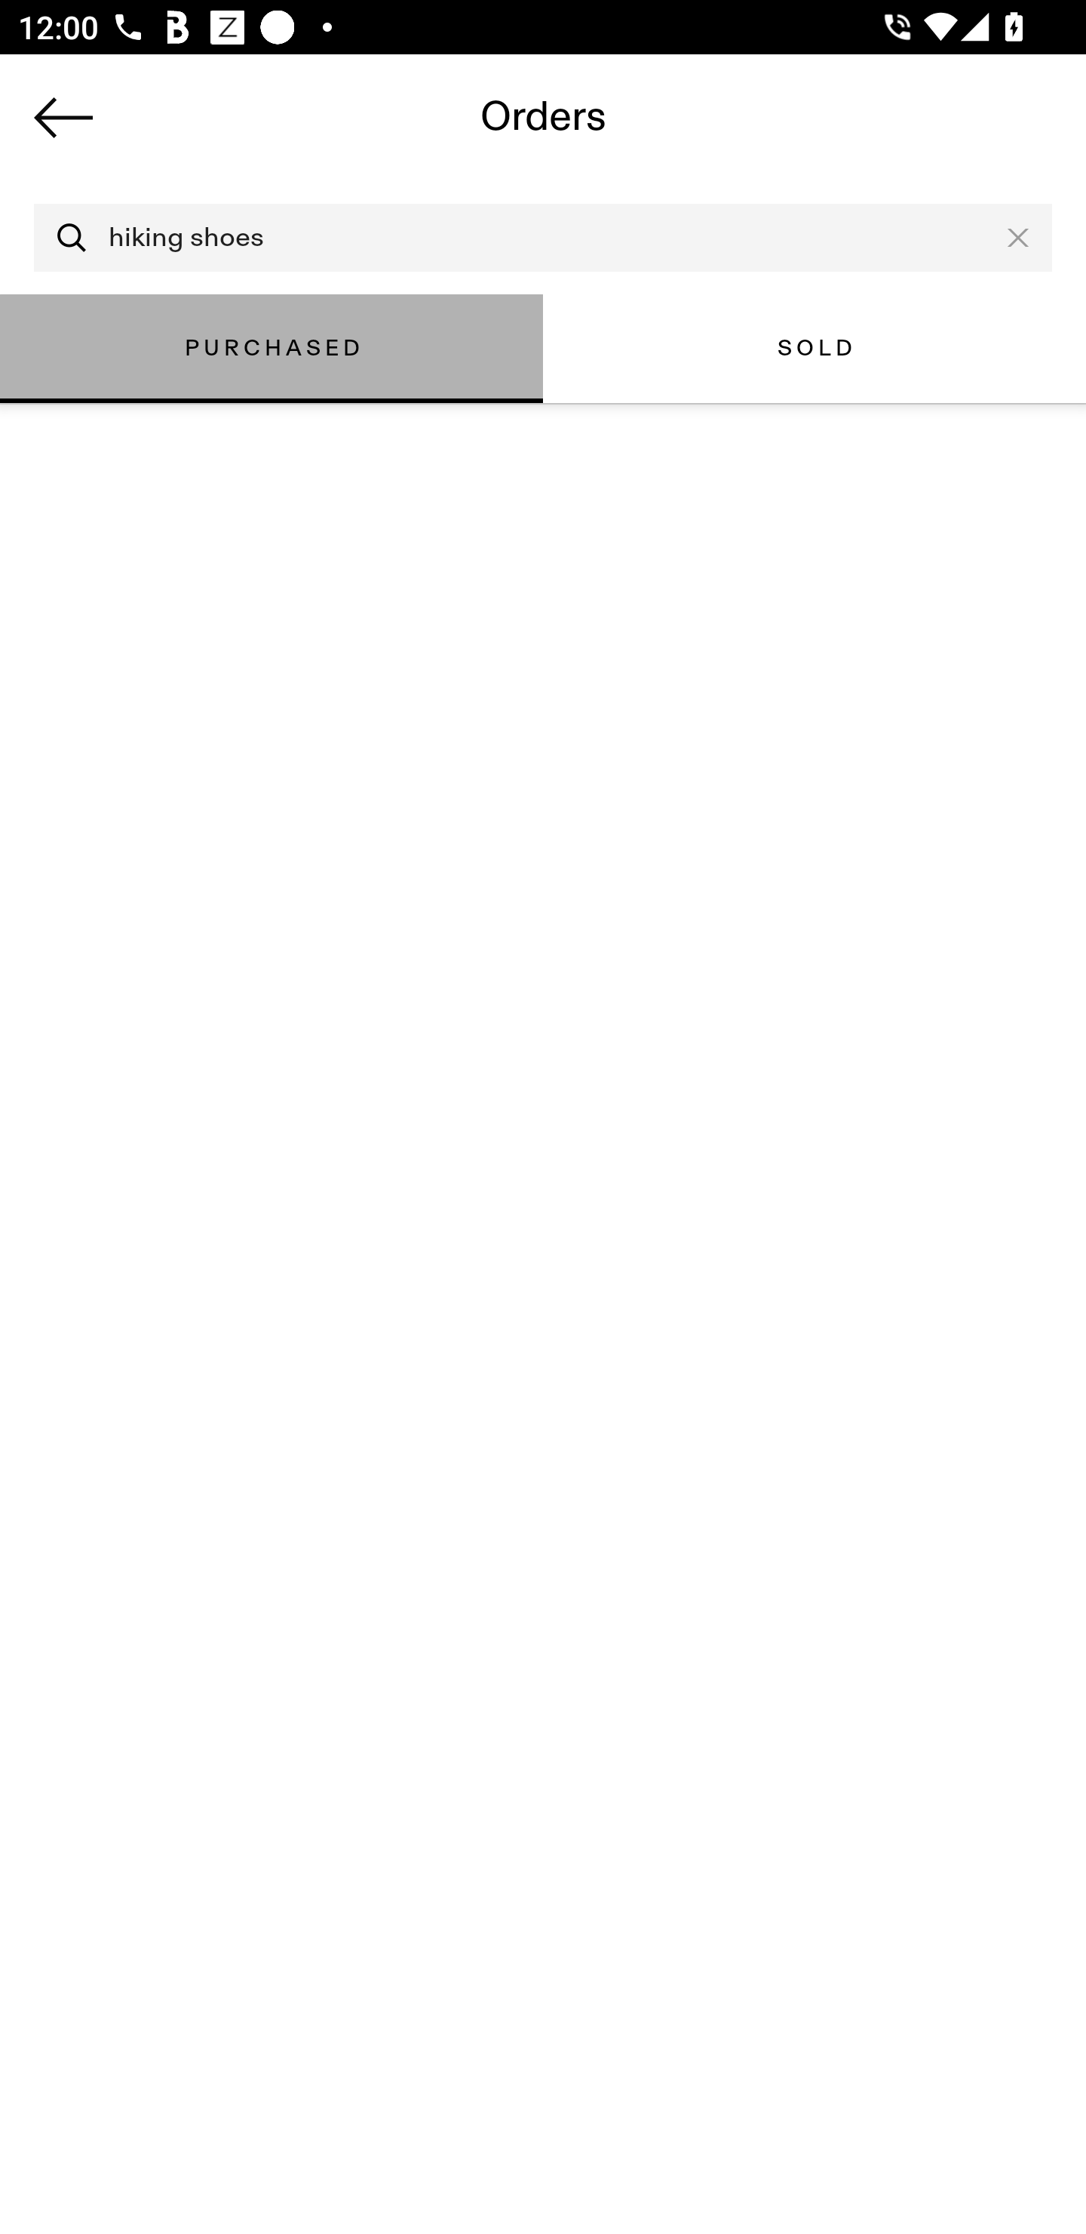 This screenshot has height=2234, width=1086. What do you see at coordinates (543, 238) in the screenshot?
I see `hiking shoes` at bounding box center [543, 238].